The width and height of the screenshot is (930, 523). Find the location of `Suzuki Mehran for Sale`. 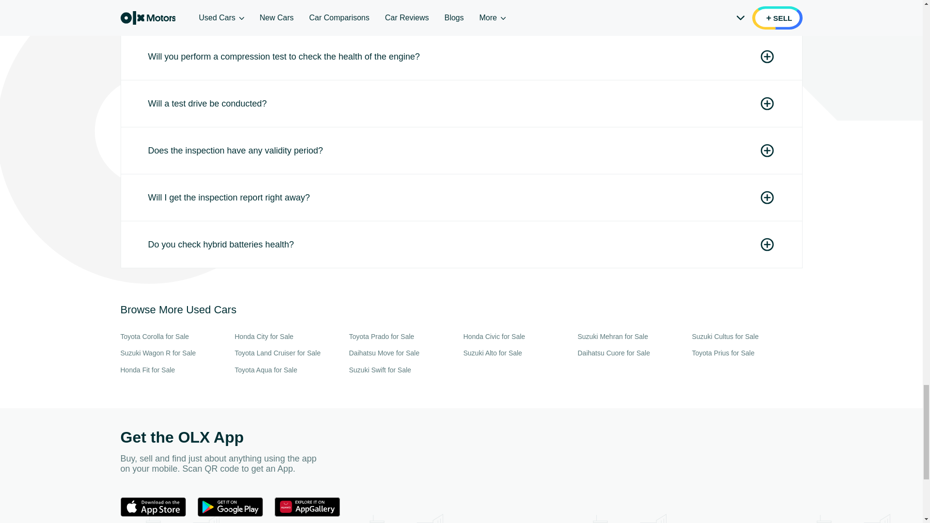

Suzuki Mehran for Sale is located at coordinates (633, 337).